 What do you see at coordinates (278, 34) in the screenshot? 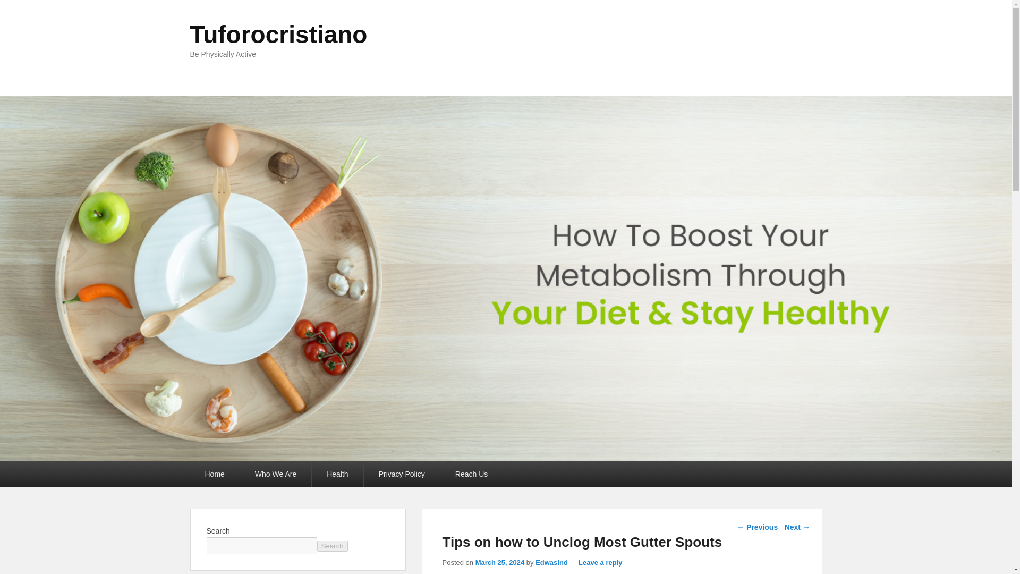
I see `Tuforocristiano` at bounding box center [278, 34].